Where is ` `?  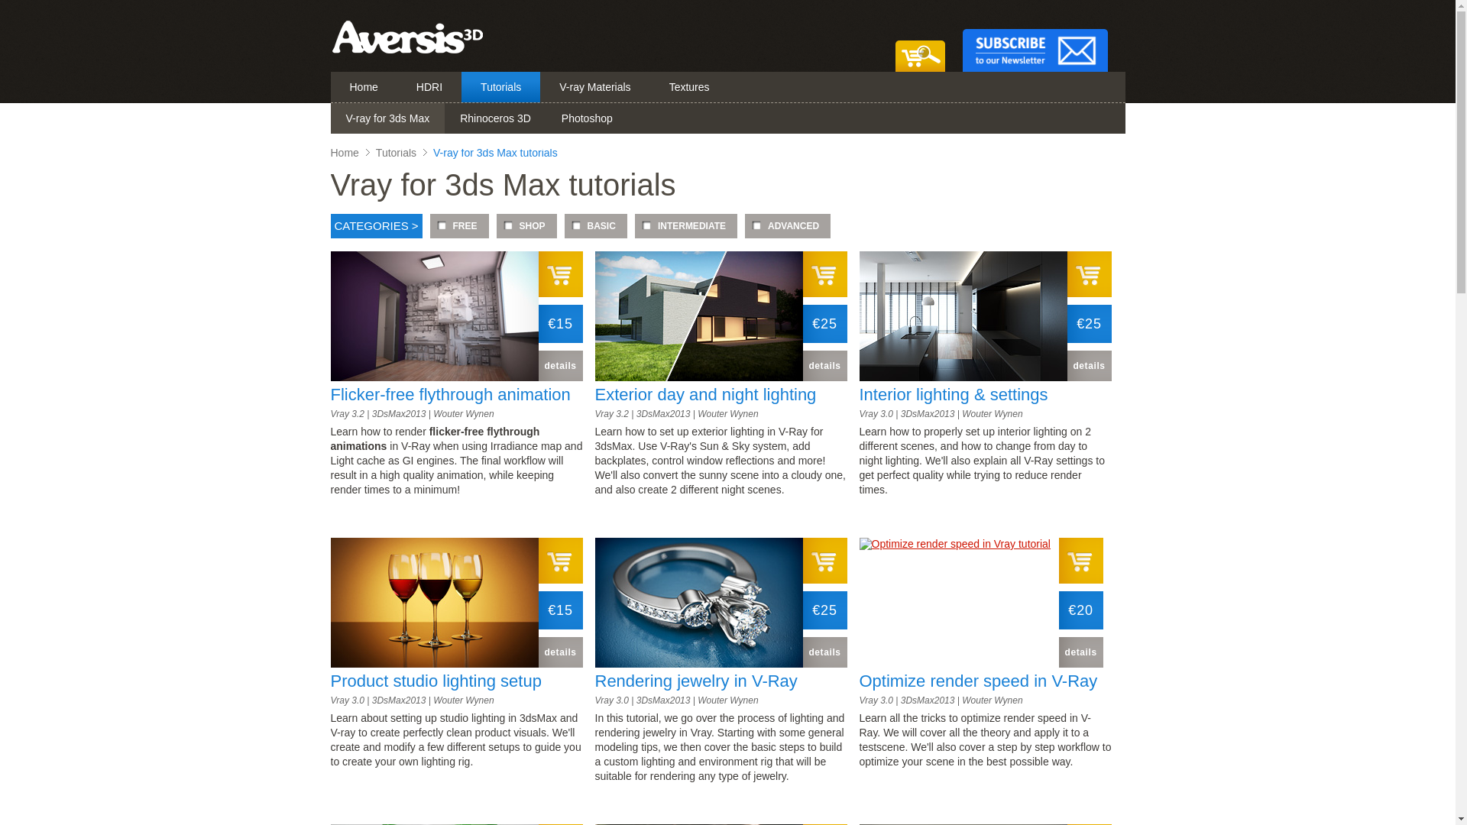
  is located at coordinates (824, 561).